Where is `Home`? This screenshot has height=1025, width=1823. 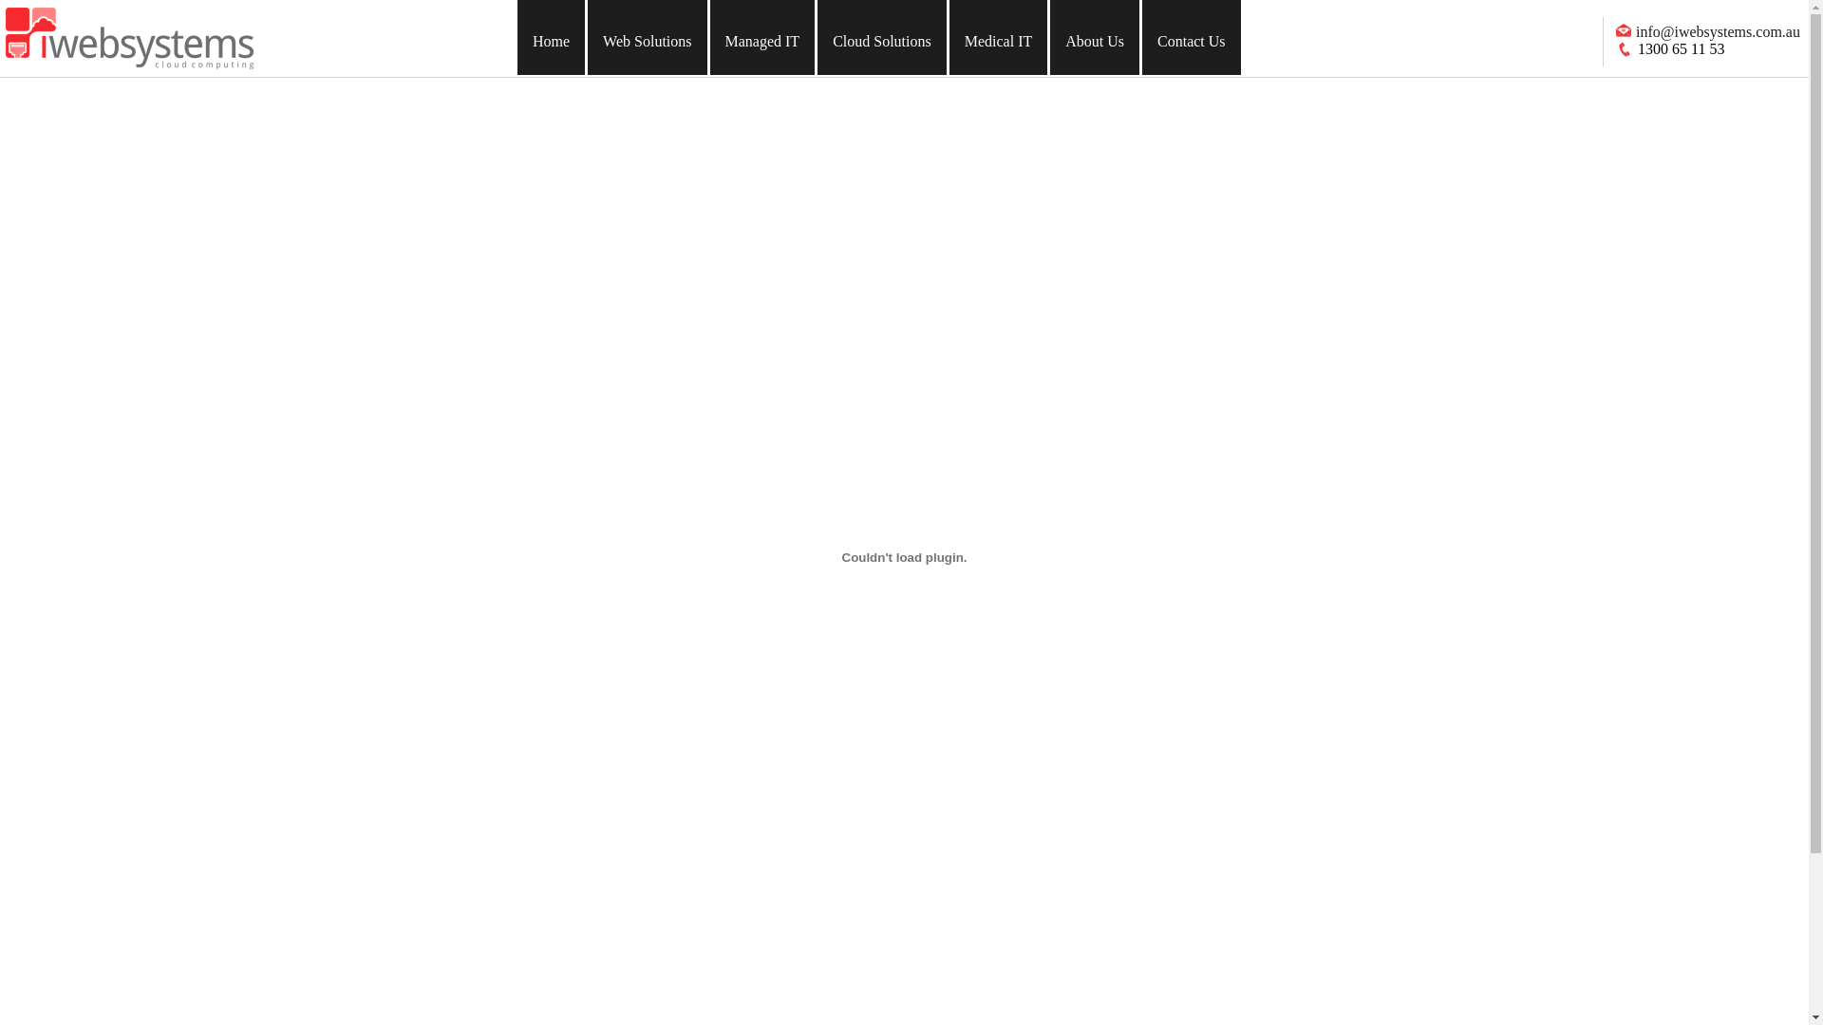 Home is located at coordinates (129, 38).